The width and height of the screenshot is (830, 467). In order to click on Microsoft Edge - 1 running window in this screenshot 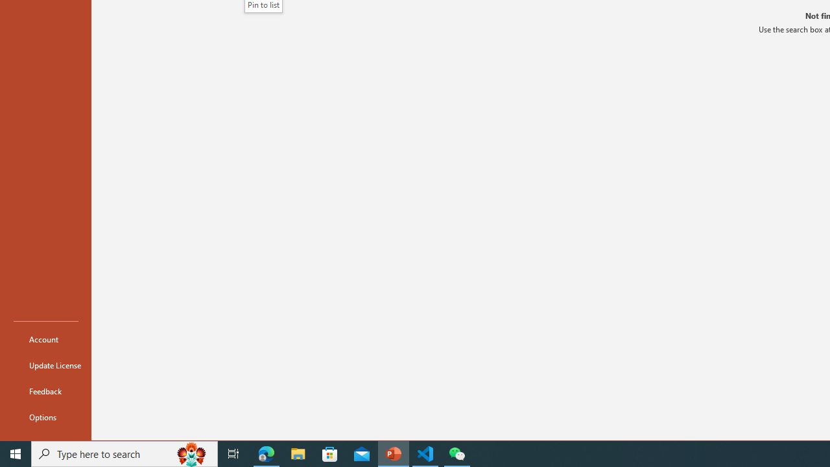, I will do `click(267, 454)`.